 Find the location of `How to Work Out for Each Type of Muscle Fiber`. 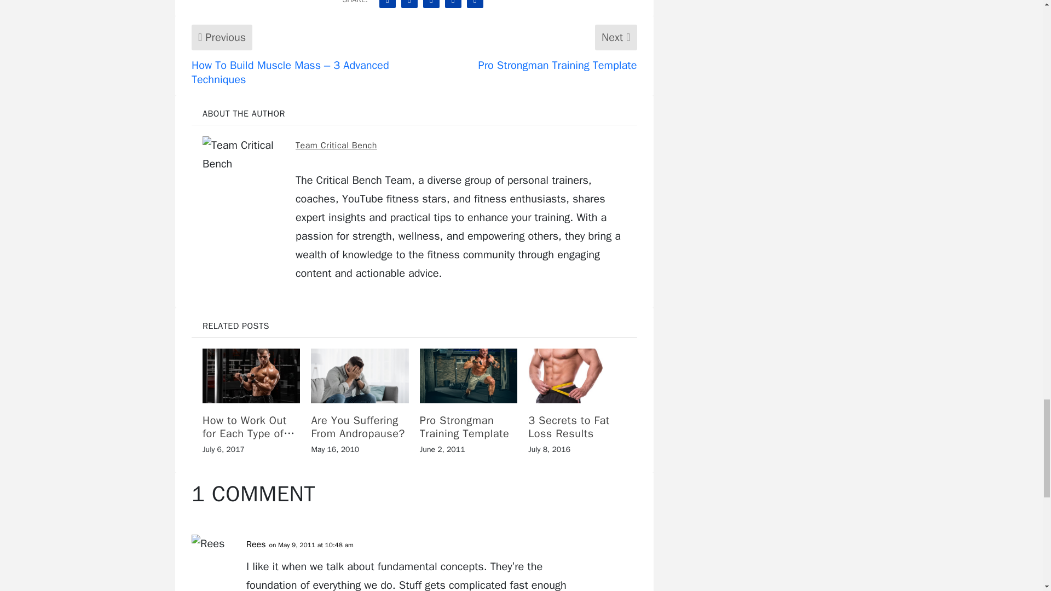

How to Work Out for Each Type of Muscle Fiber is located at coordinates (251, 375).